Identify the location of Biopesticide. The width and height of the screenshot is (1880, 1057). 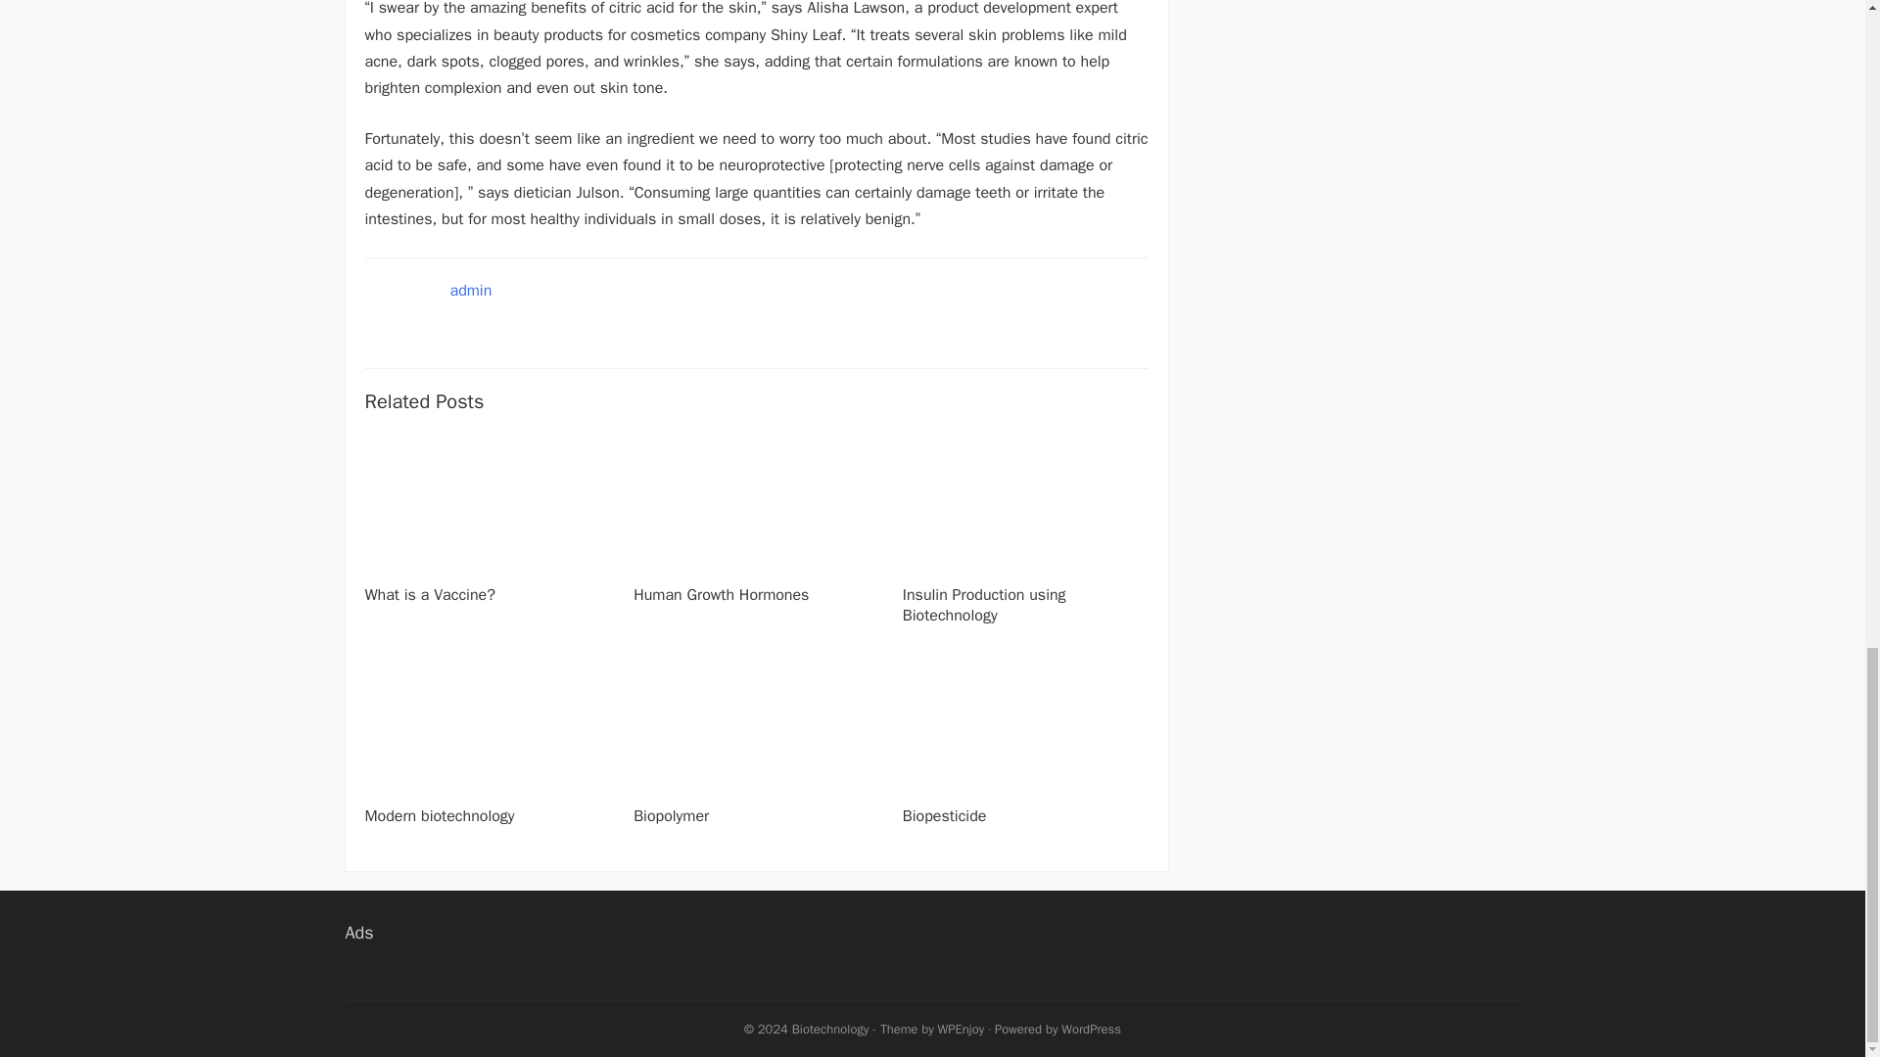
(944, 816).